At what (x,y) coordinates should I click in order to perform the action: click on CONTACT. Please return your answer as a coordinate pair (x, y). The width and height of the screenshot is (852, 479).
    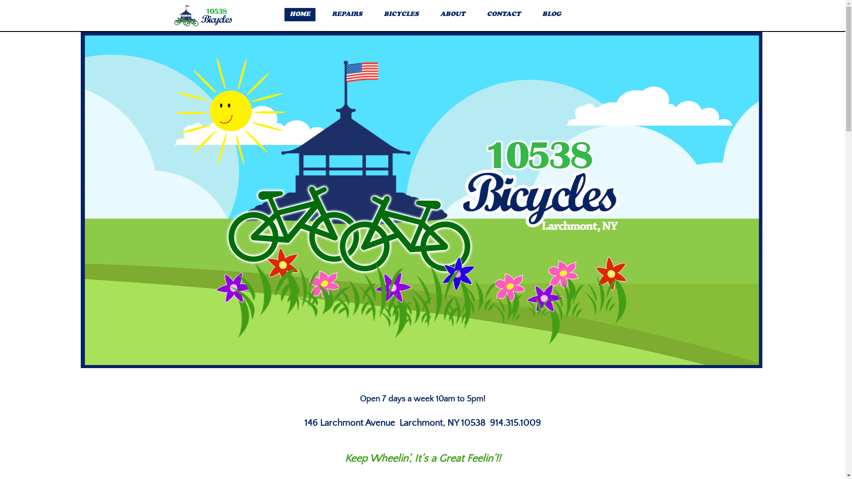
    Looking at the image, I should click on (504, 14).